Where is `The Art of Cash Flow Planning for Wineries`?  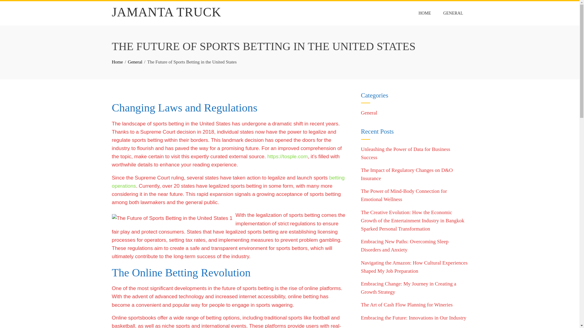 The Art of Cash Flow Planning for Wineries is located at coordinates (407, 305).